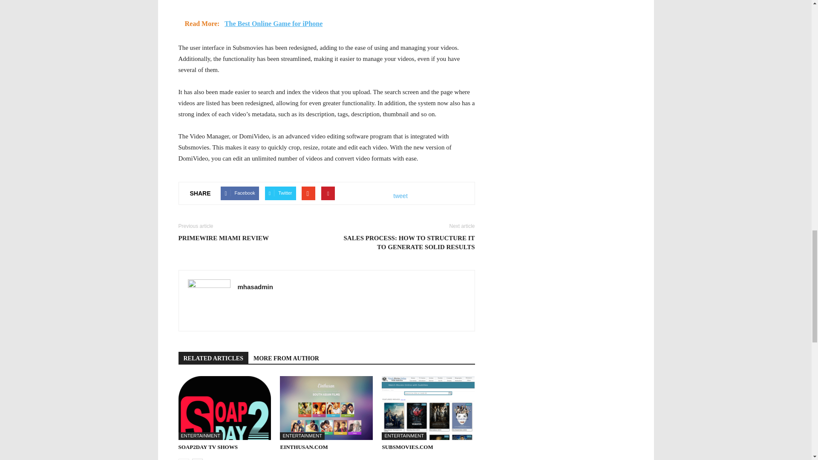 Image resolution: width=818 pixels, height=460 pixels. What do you see at coordinates (207, 447) in the screenshot?
I see `Soap2Day TV Shows` at bounding box center [207, 447].